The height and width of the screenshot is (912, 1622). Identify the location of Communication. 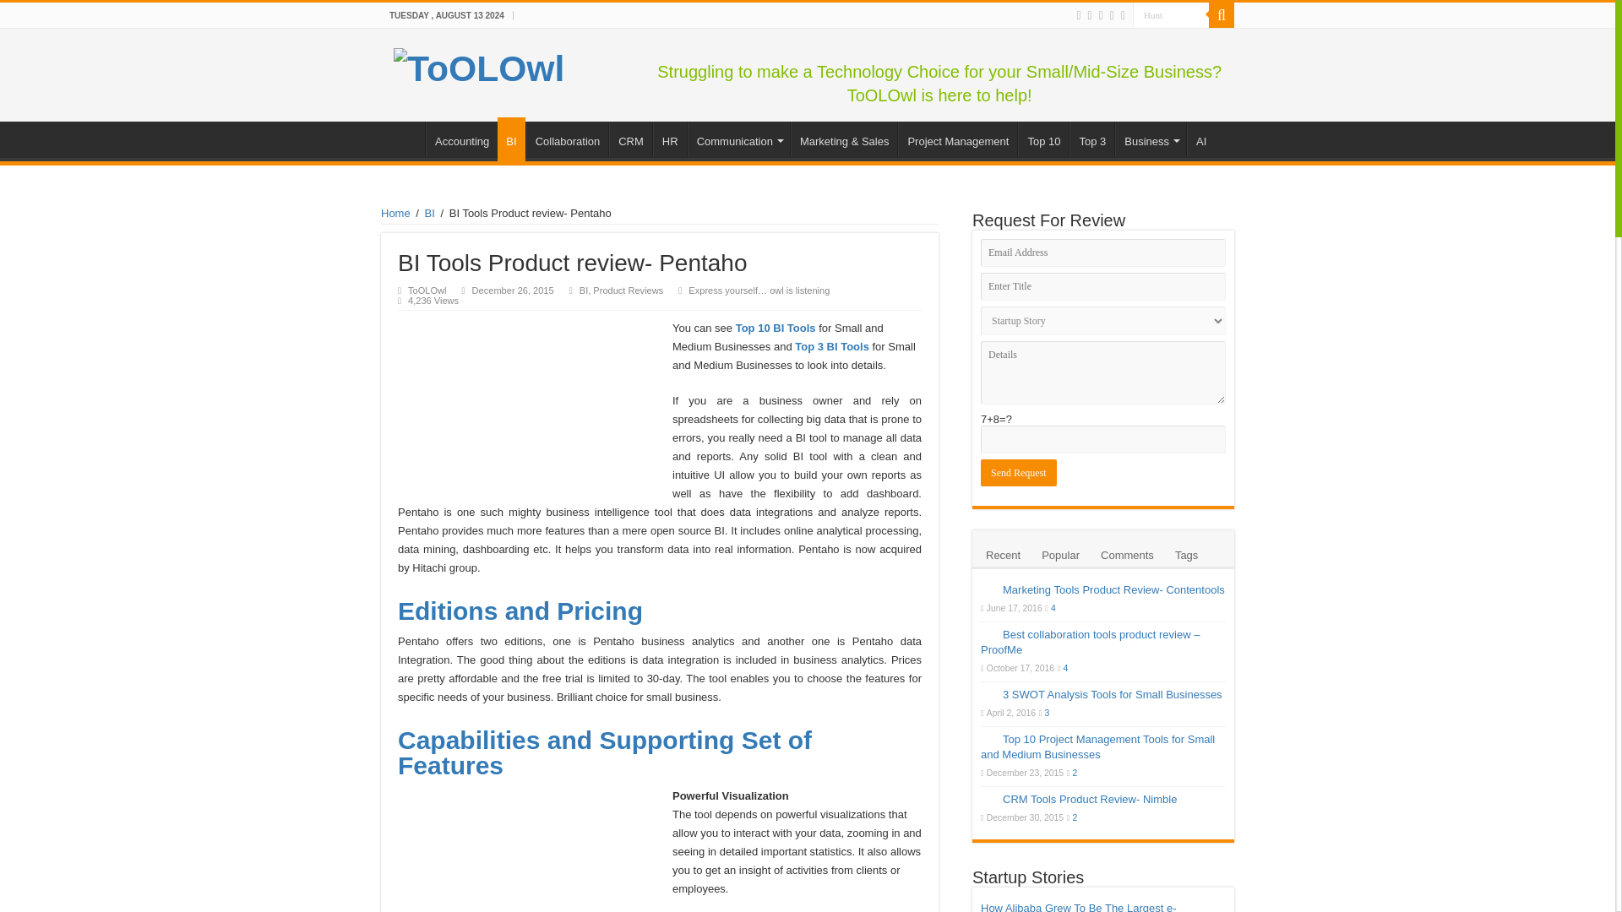
(738, 138).